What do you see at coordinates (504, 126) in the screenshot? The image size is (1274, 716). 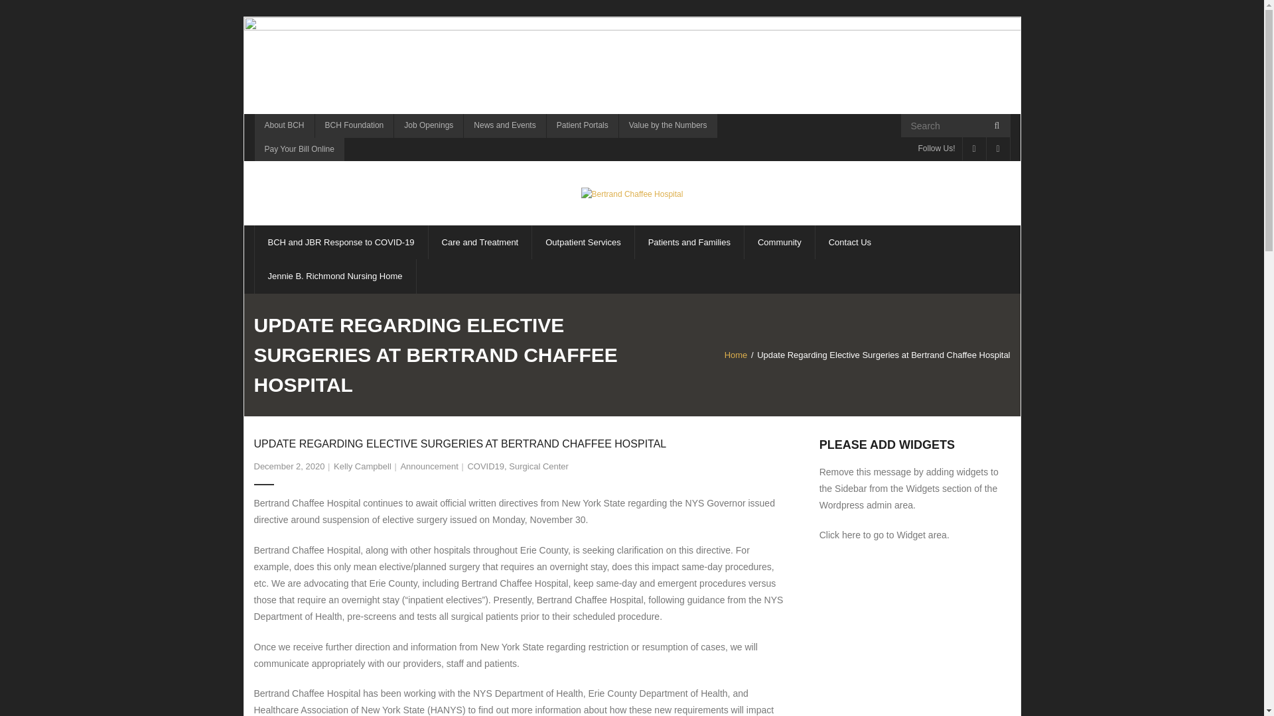 I see `News and Events` at bounding box center [504, 126].